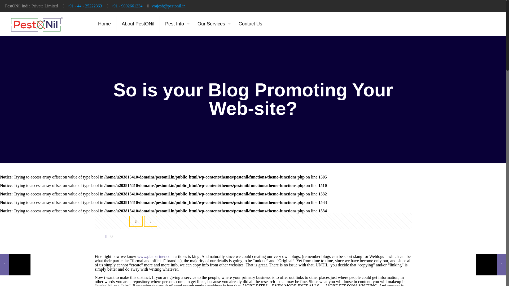 The width and height of the screenshot is (509, 286). I want to click on Pest Info, so click(176, 24).